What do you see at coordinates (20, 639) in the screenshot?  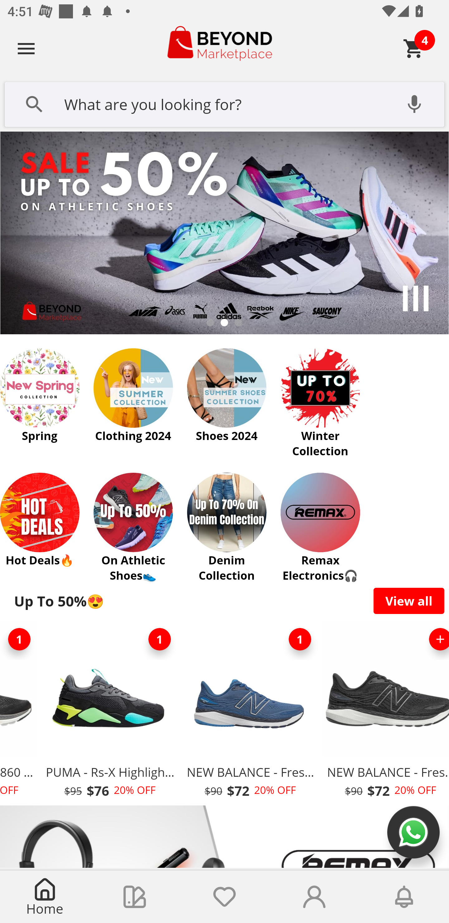 I see `1` at bounding box center [20, 639].